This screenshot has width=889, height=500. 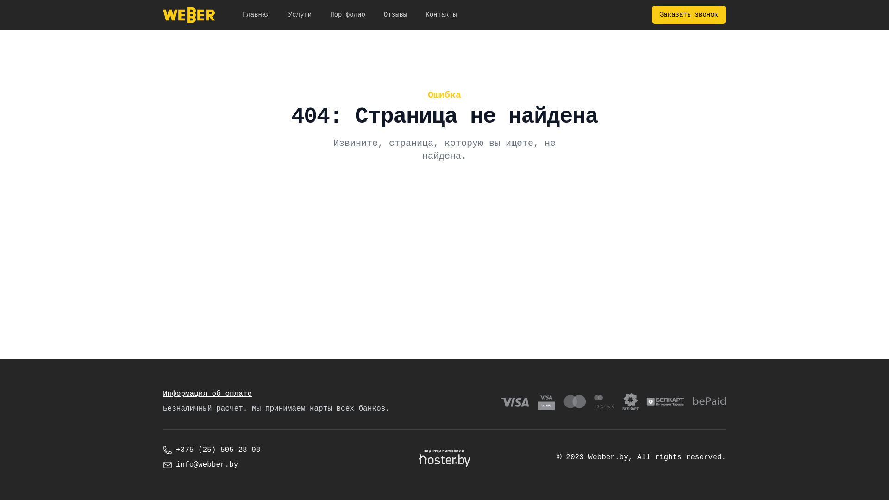 What do you see at coordinates (257, 465) in the screenshot?
I see `info@webber.by` at bounding box center [257, 465].